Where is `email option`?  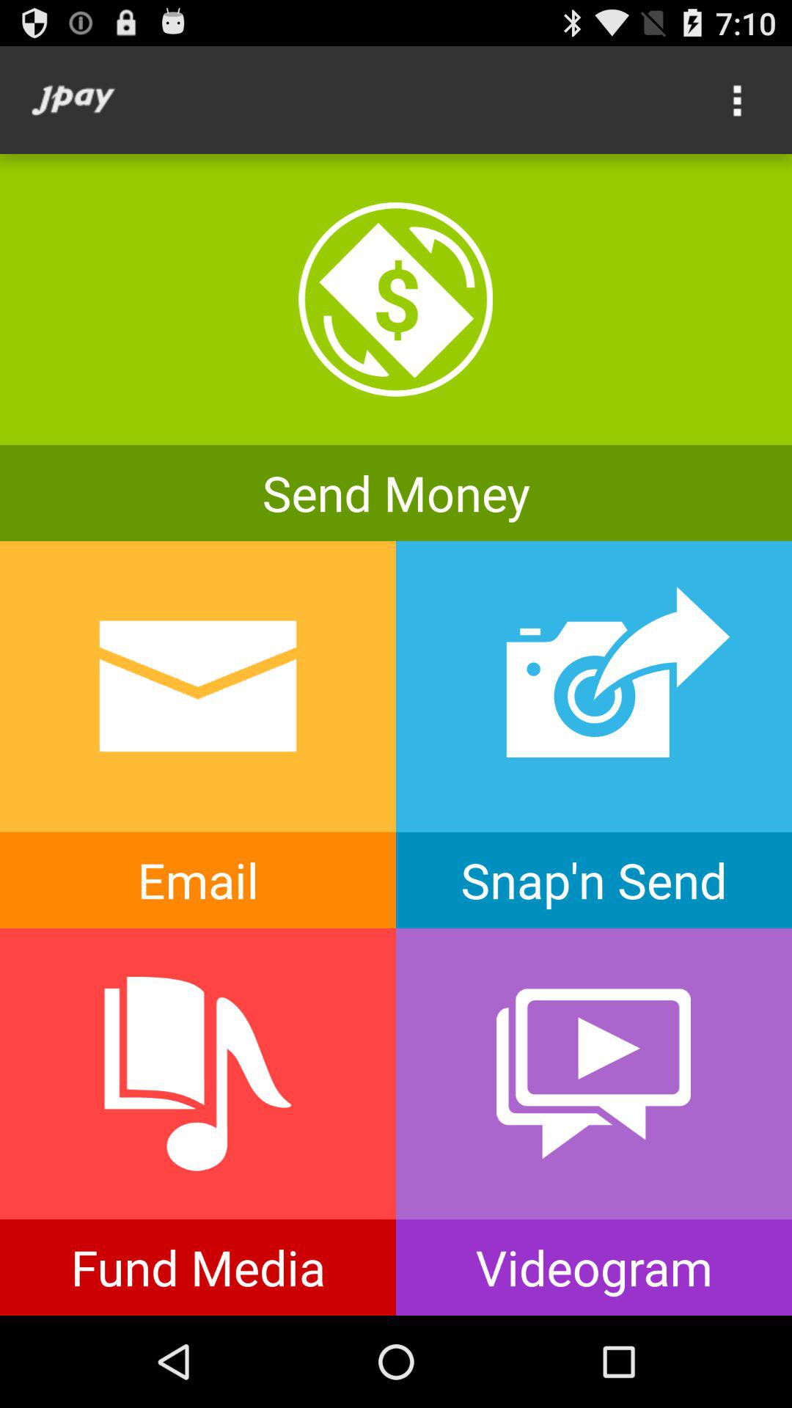
email option is located at coordinates (198, 735).